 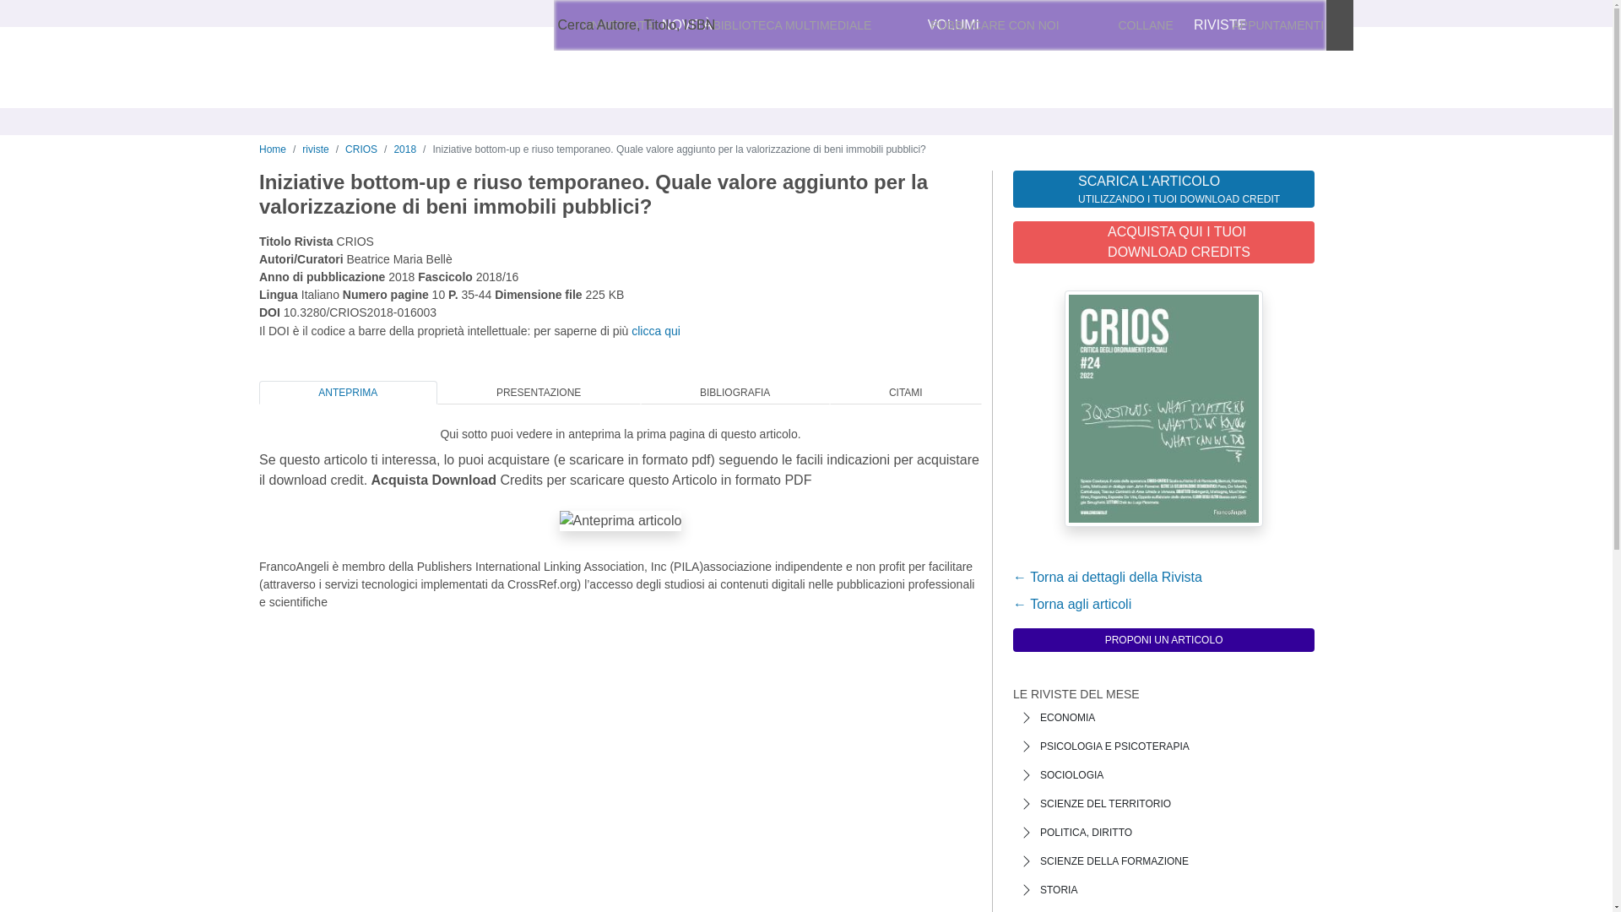 I want to click on Preferiti, so click(x=1206, y=25).